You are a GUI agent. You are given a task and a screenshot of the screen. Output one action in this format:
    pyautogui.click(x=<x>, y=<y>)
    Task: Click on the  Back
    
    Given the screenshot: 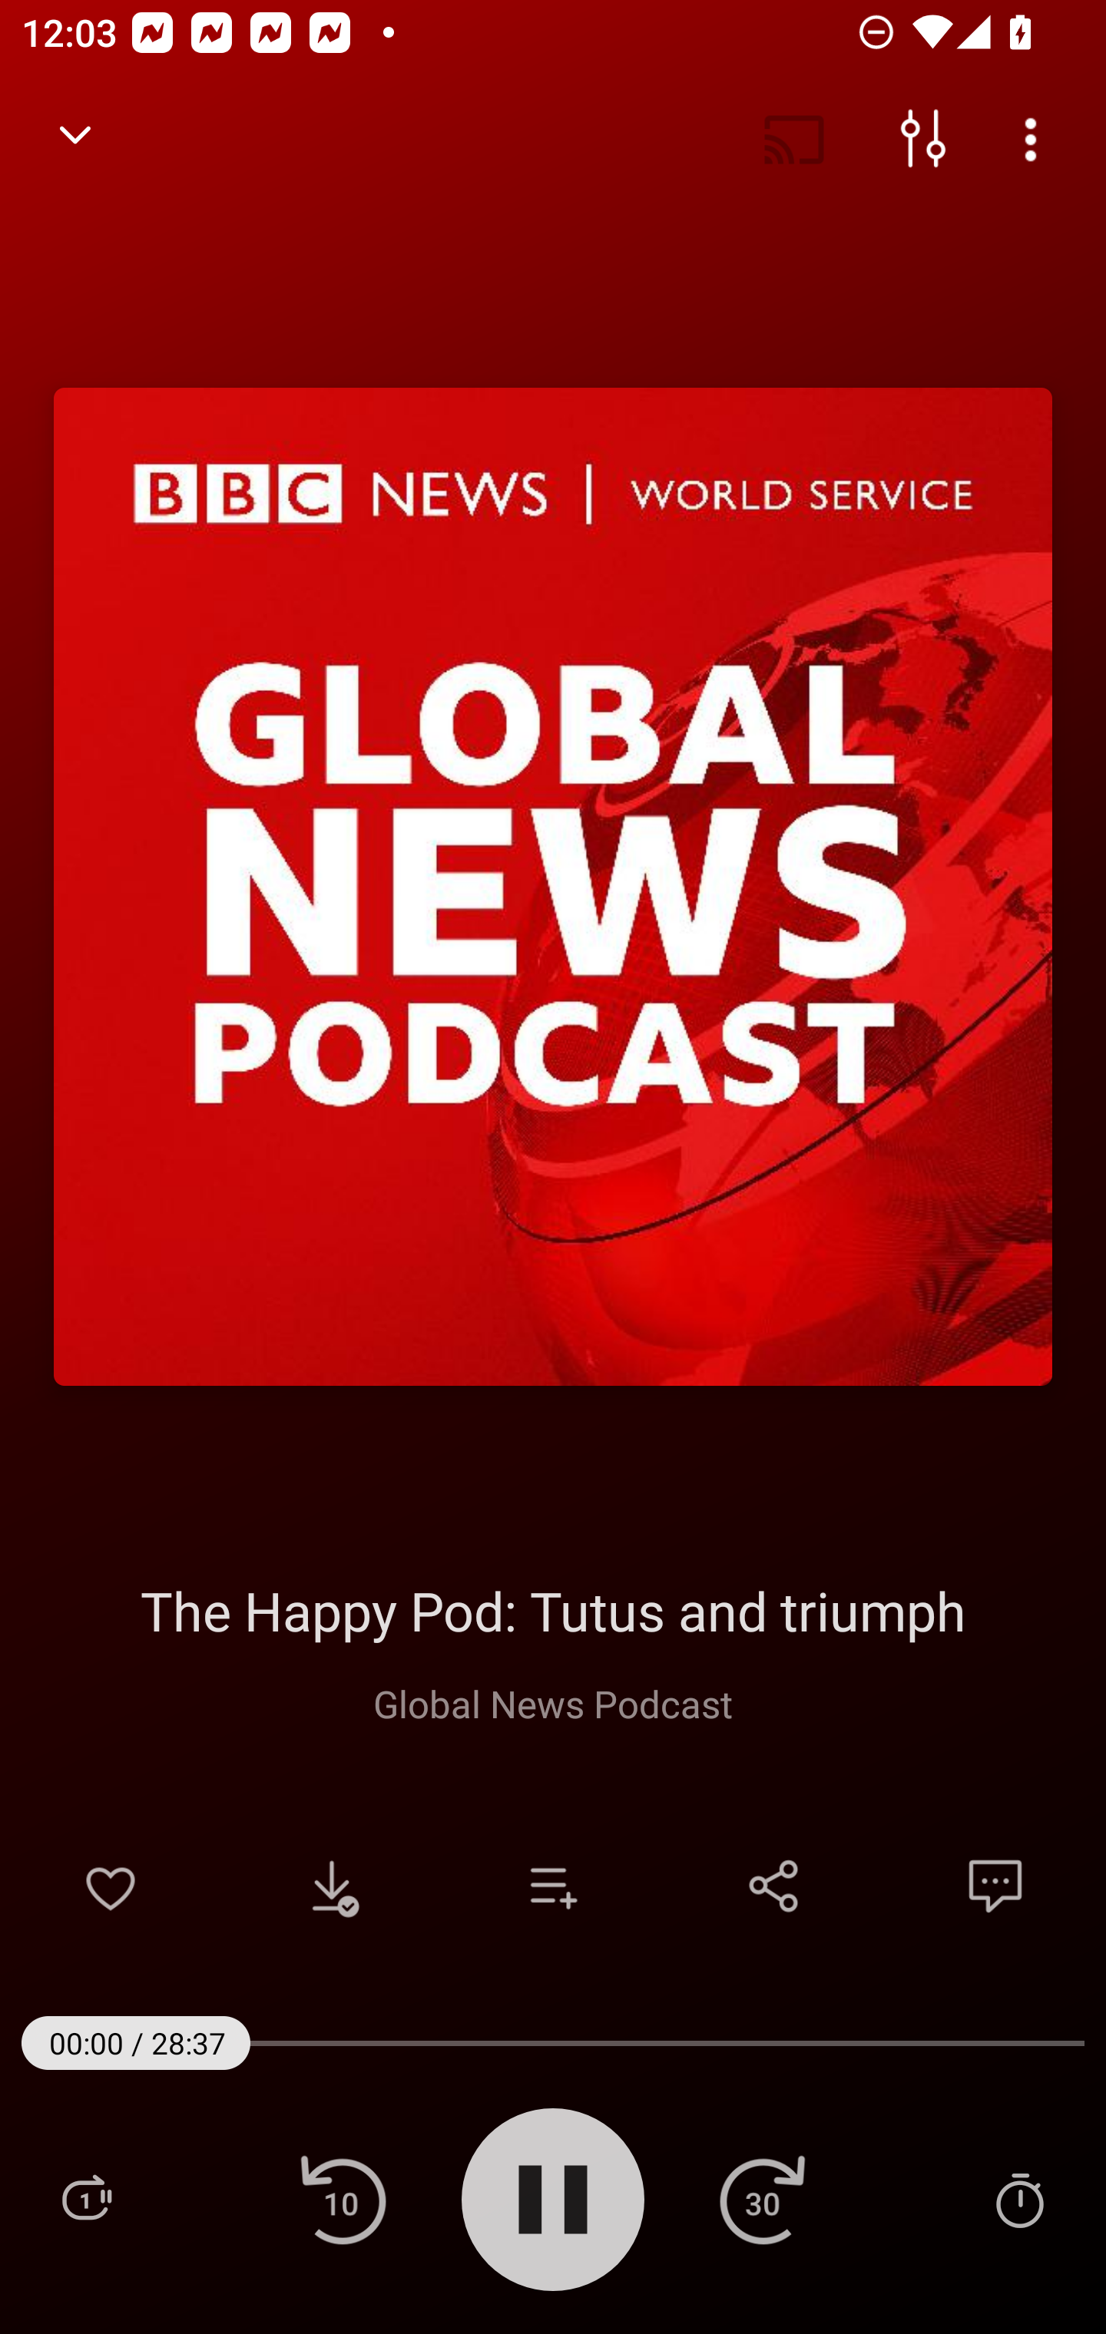 What is the action you would take?
    pyautogui.click(x=75, y=140)
    